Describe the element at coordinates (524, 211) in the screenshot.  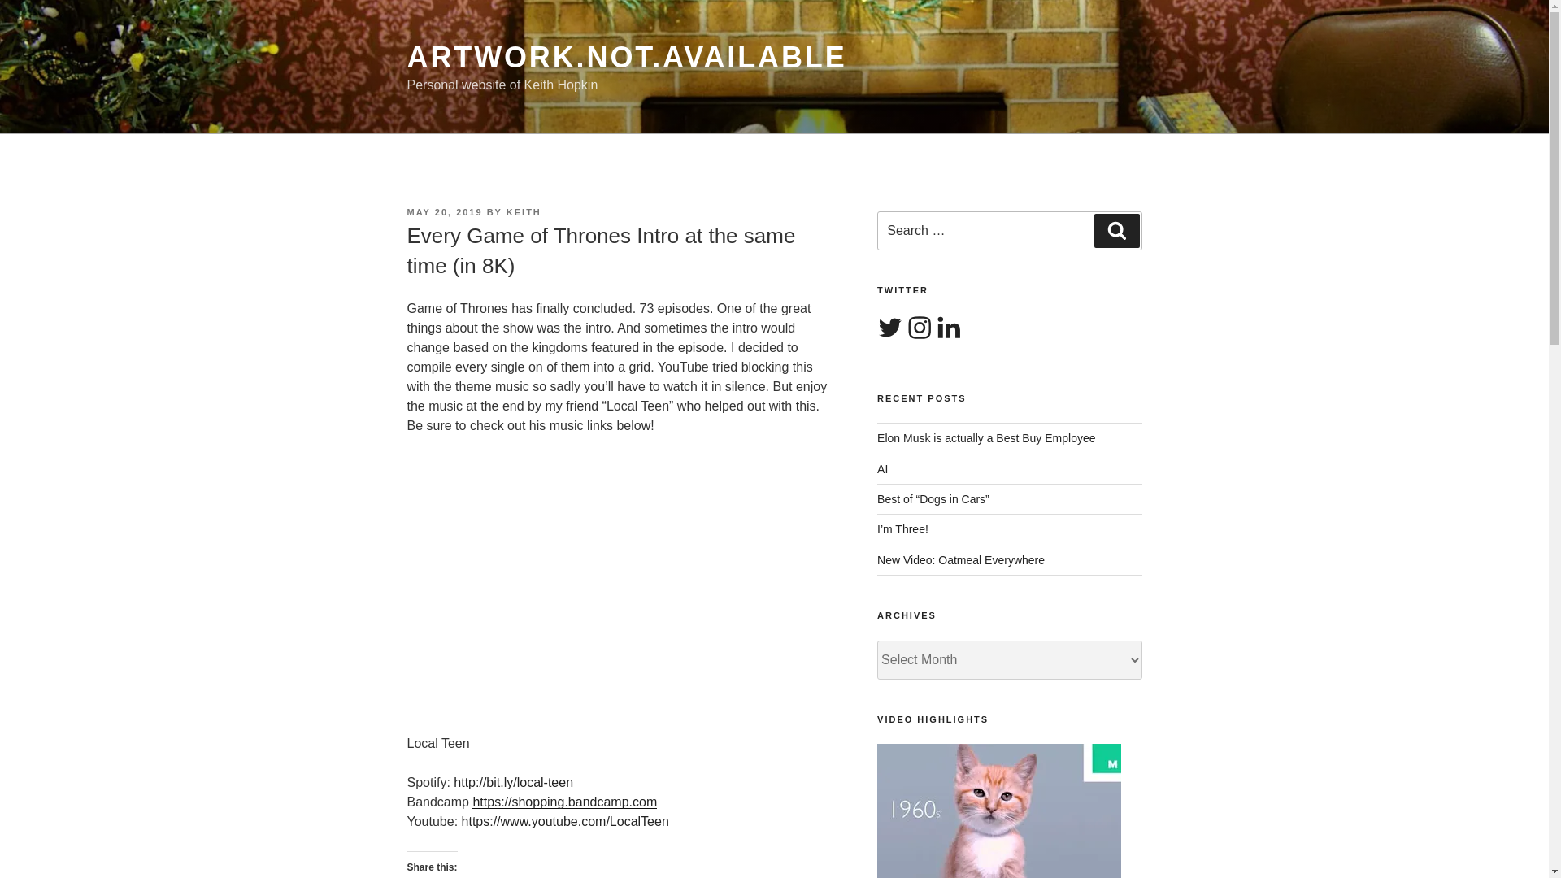
I see `KEITH` at that location.